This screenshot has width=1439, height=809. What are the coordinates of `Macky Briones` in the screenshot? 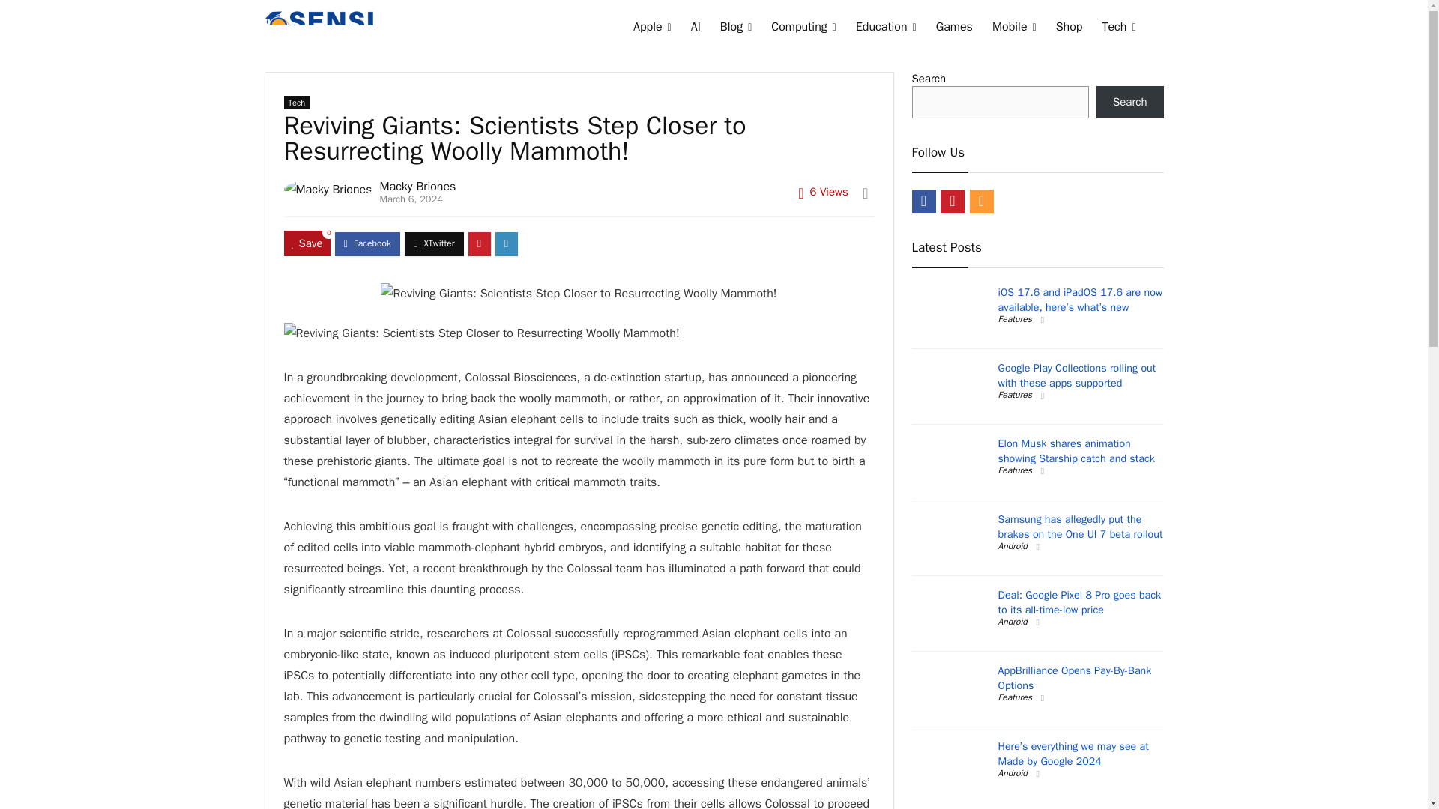 It's located at (417, 186).